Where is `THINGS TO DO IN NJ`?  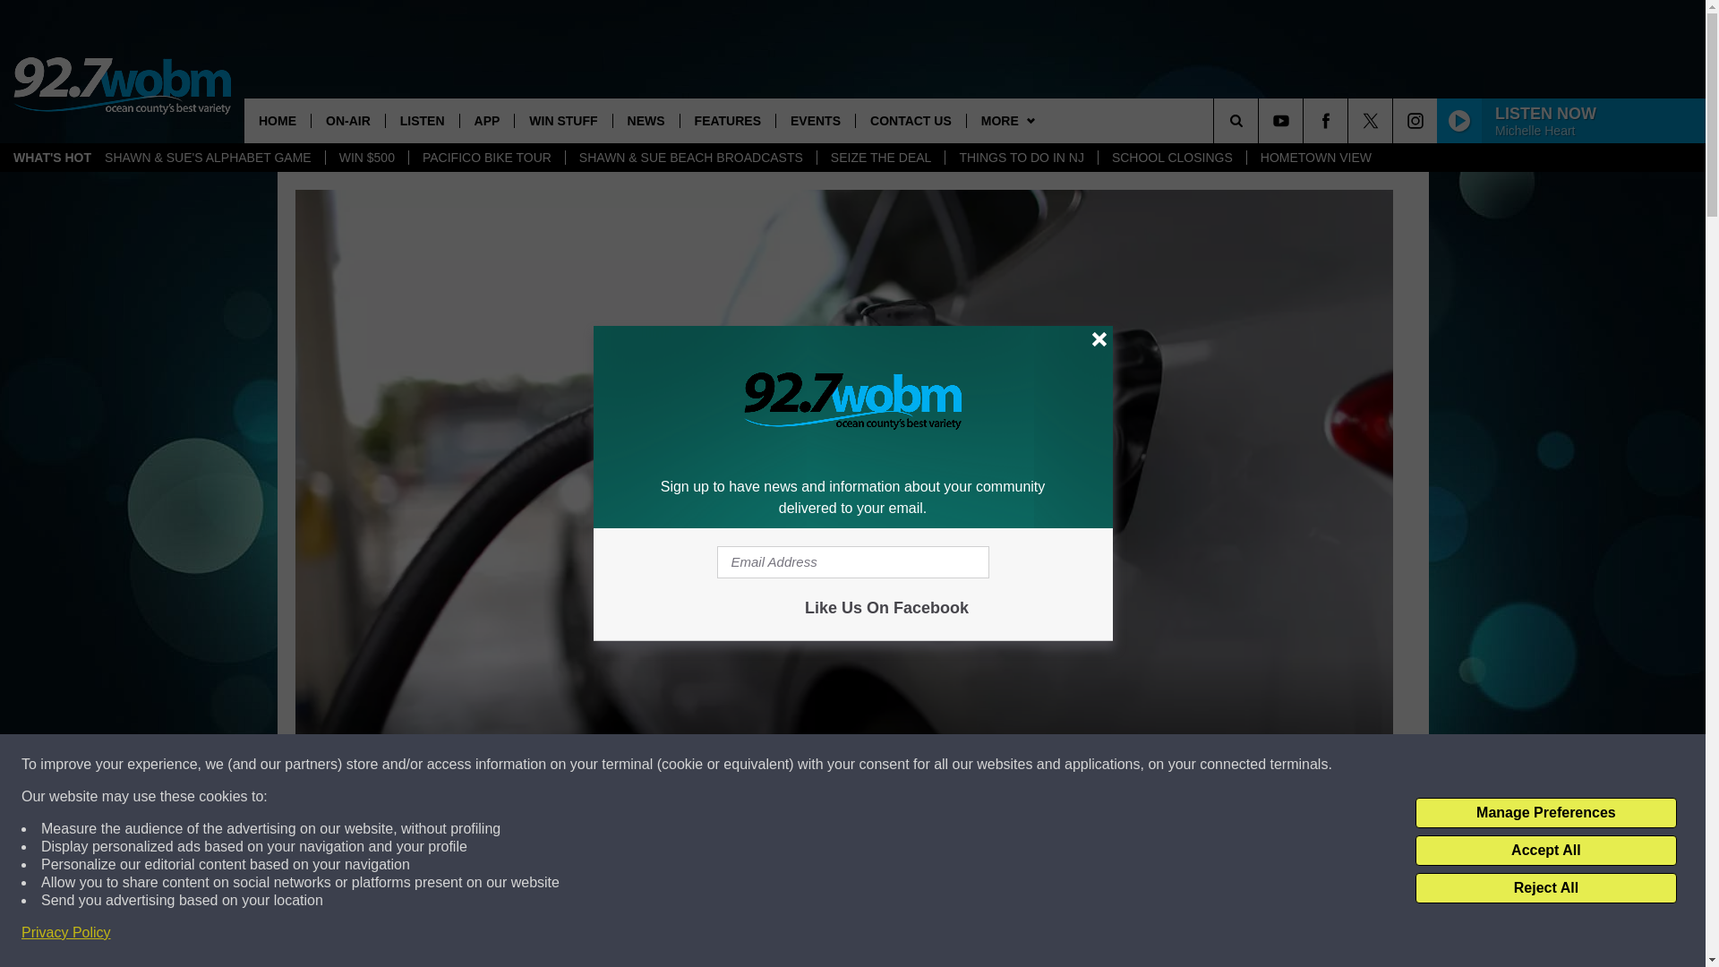 THINGS TO DO IN NJ is located at coordinates (1021, 158).